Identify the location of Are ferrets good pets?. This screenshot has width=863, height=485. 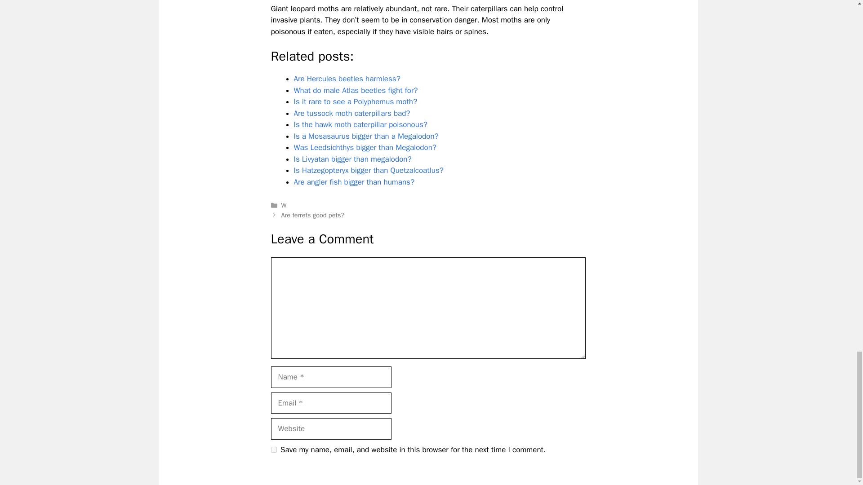
(313, 215).